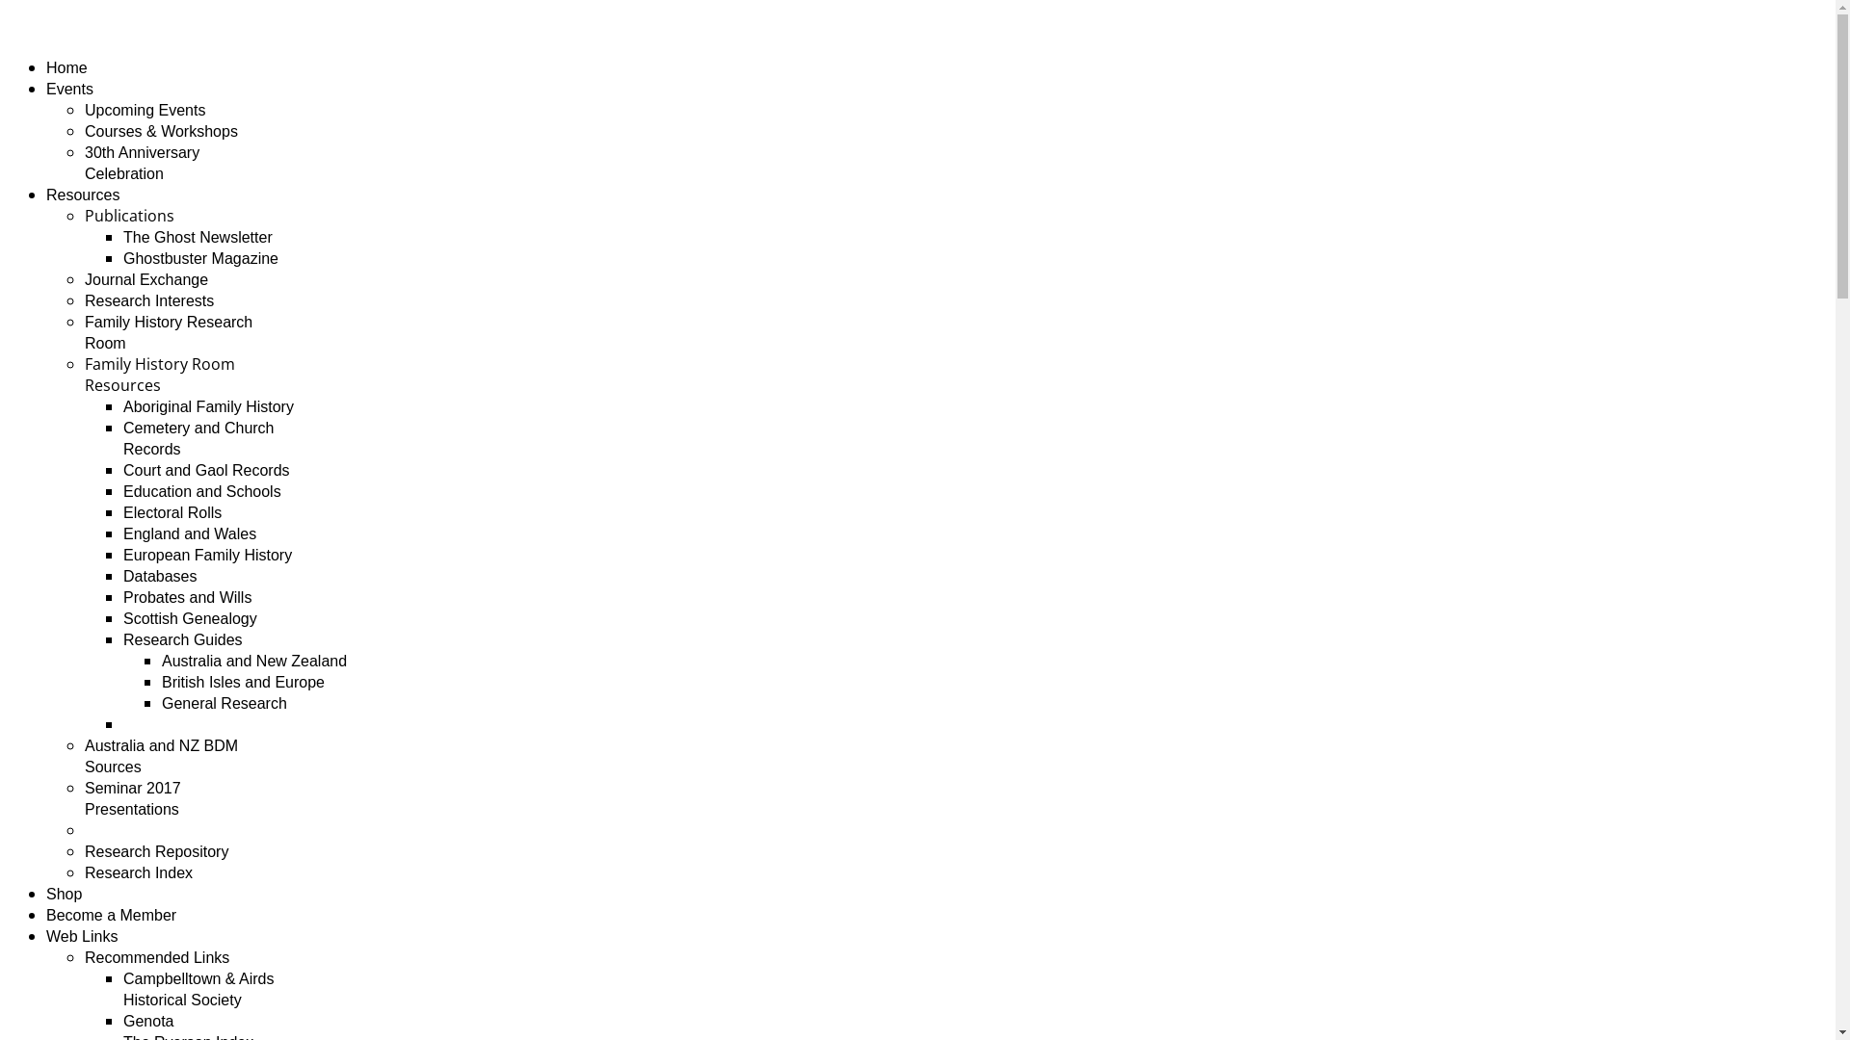 The height and width of the screenshot is (1040, 1850). I want to click on Become a Member, so click(112, 915).